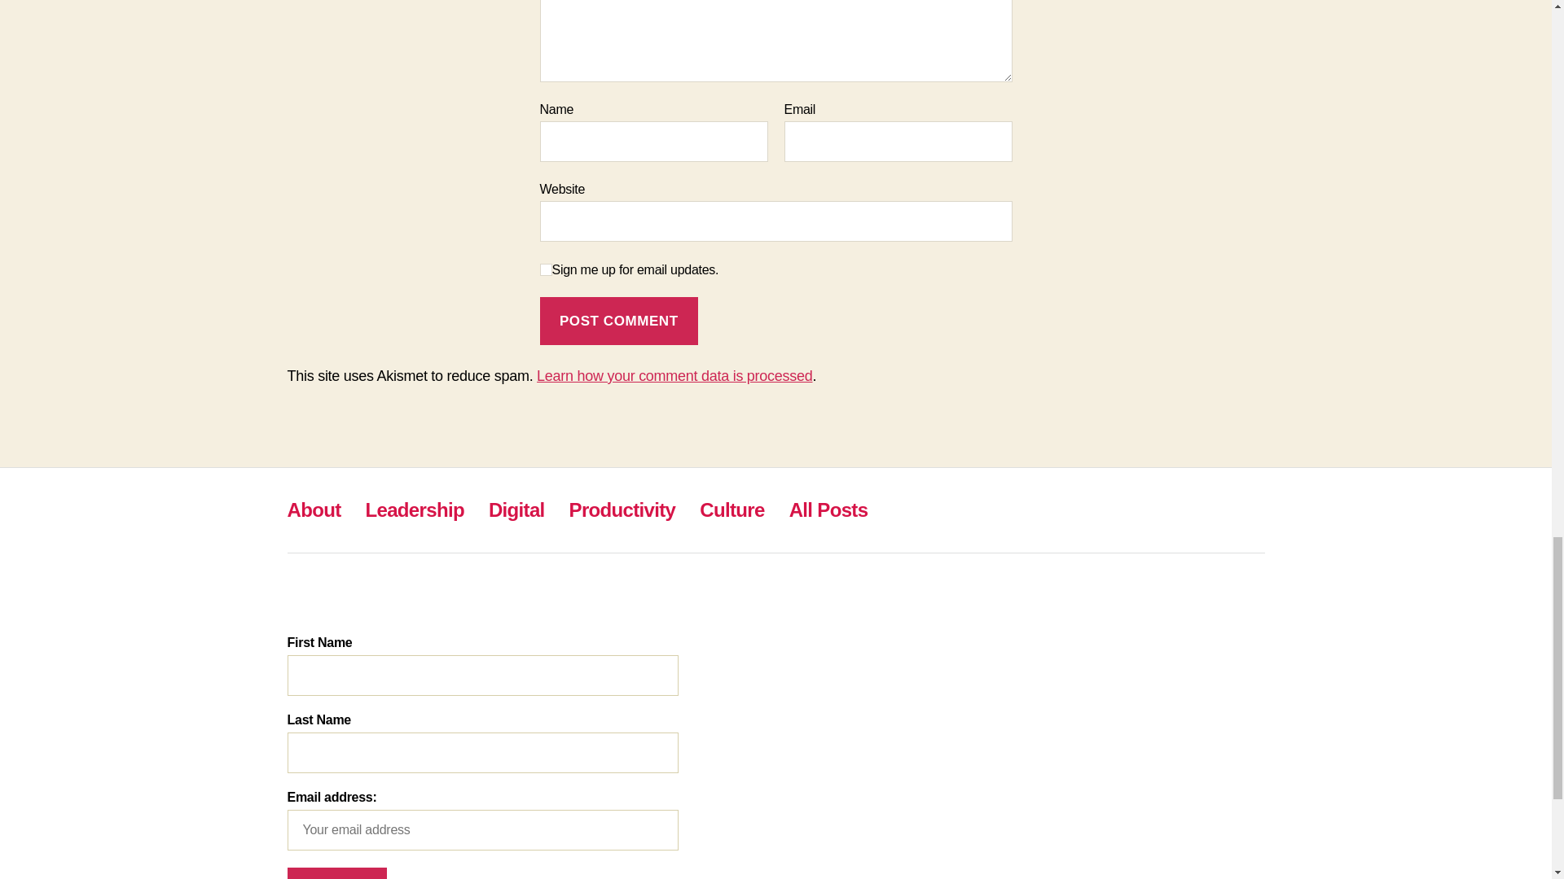 The height and width of the screenshot is (879, 1564). I want to click on 1, so click(546, 270).